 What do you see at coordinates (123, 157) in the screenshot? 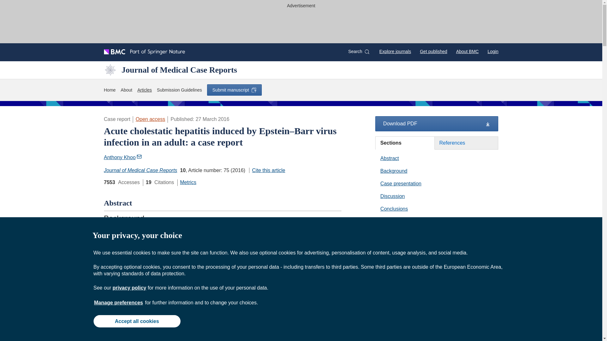
I see `Anthony Khoo ` at bounding box center [123, 157].